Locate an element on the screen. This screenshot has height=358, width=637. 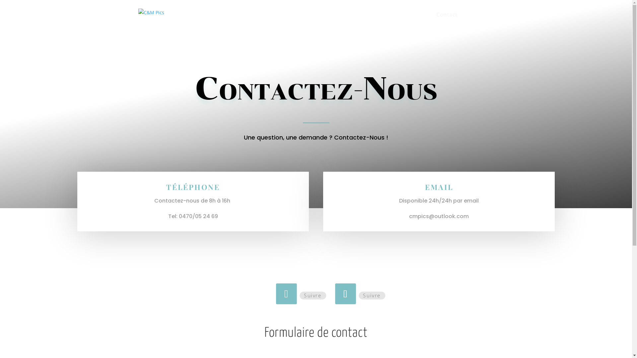
Suivez sur Instagram is located at coordinates (344, 293).